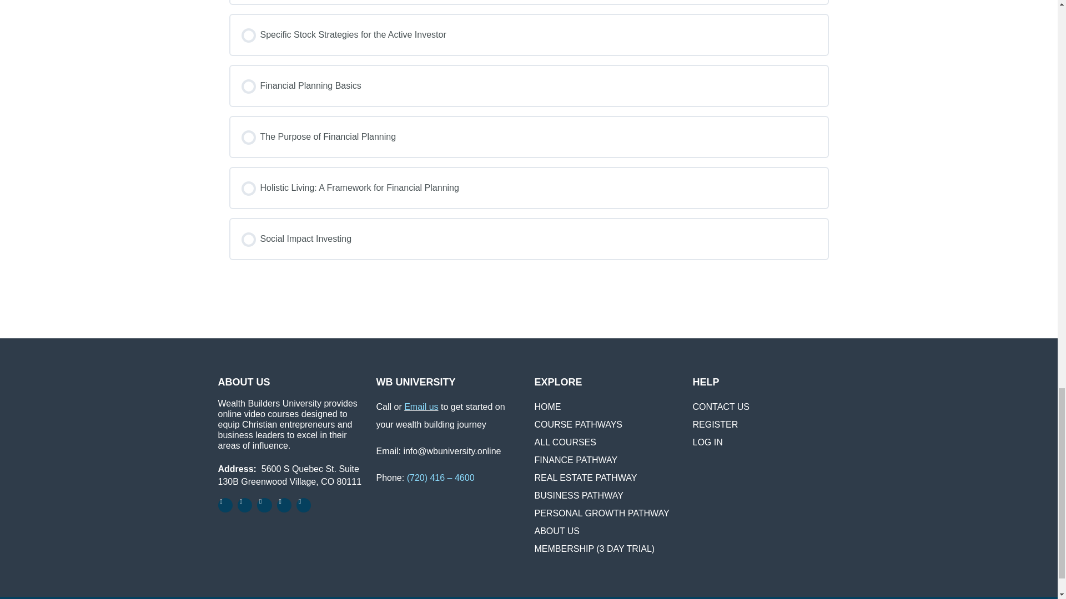  What do you see at coordinates (529, 34) in the screenshot?
I see `Specific Stock Strategies for the Active Investor` at bounding box center [529, 34].